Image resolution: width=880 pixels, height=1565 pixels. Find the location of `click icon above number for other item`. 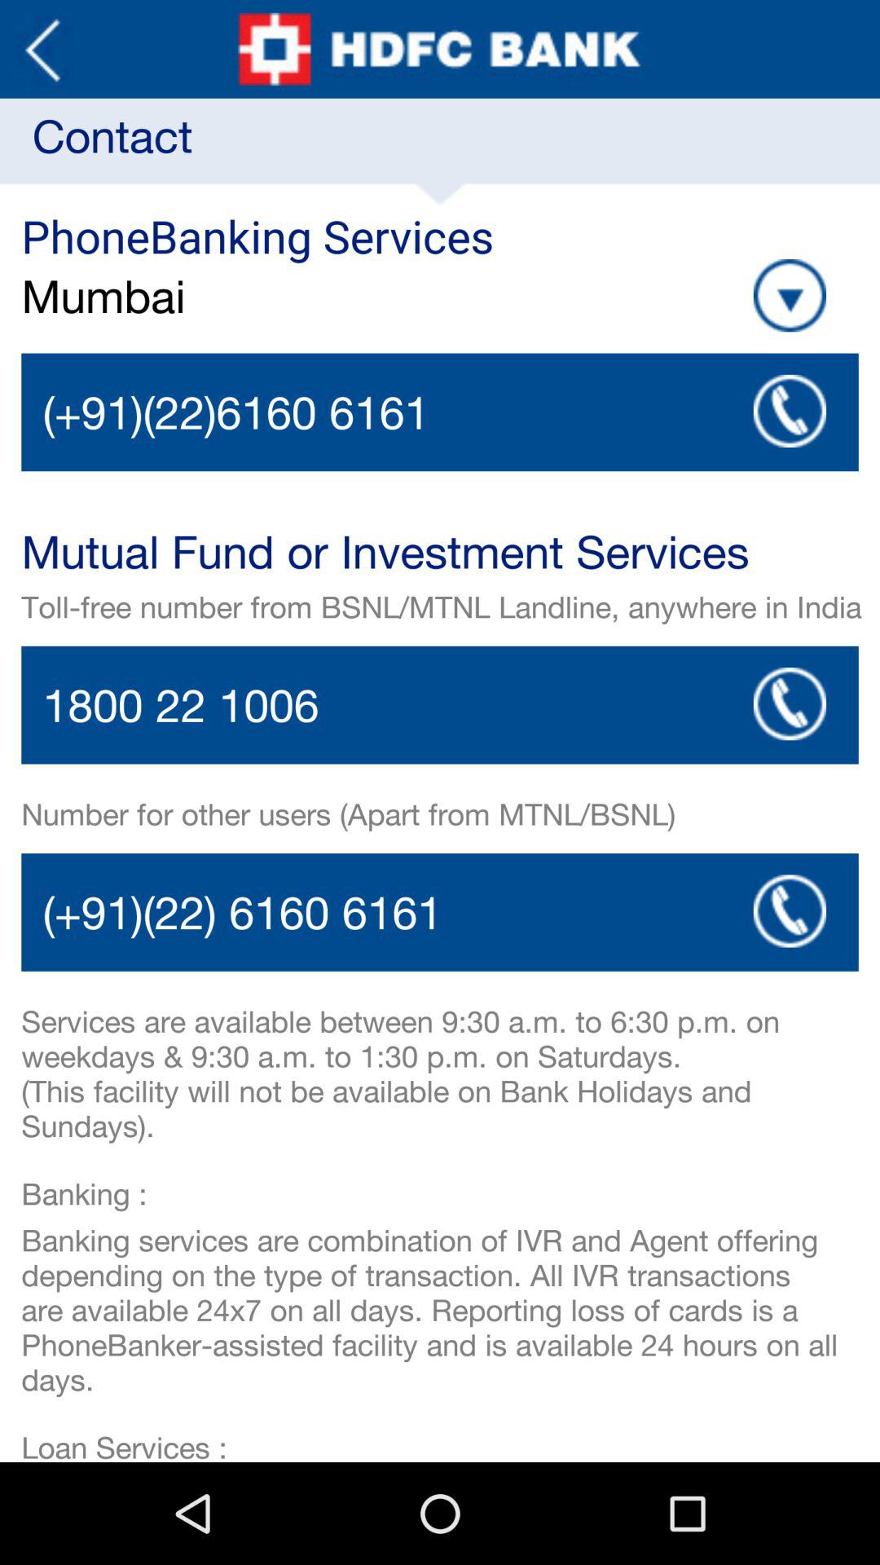

click icon above number for other item is located at coordinates (790, 703).